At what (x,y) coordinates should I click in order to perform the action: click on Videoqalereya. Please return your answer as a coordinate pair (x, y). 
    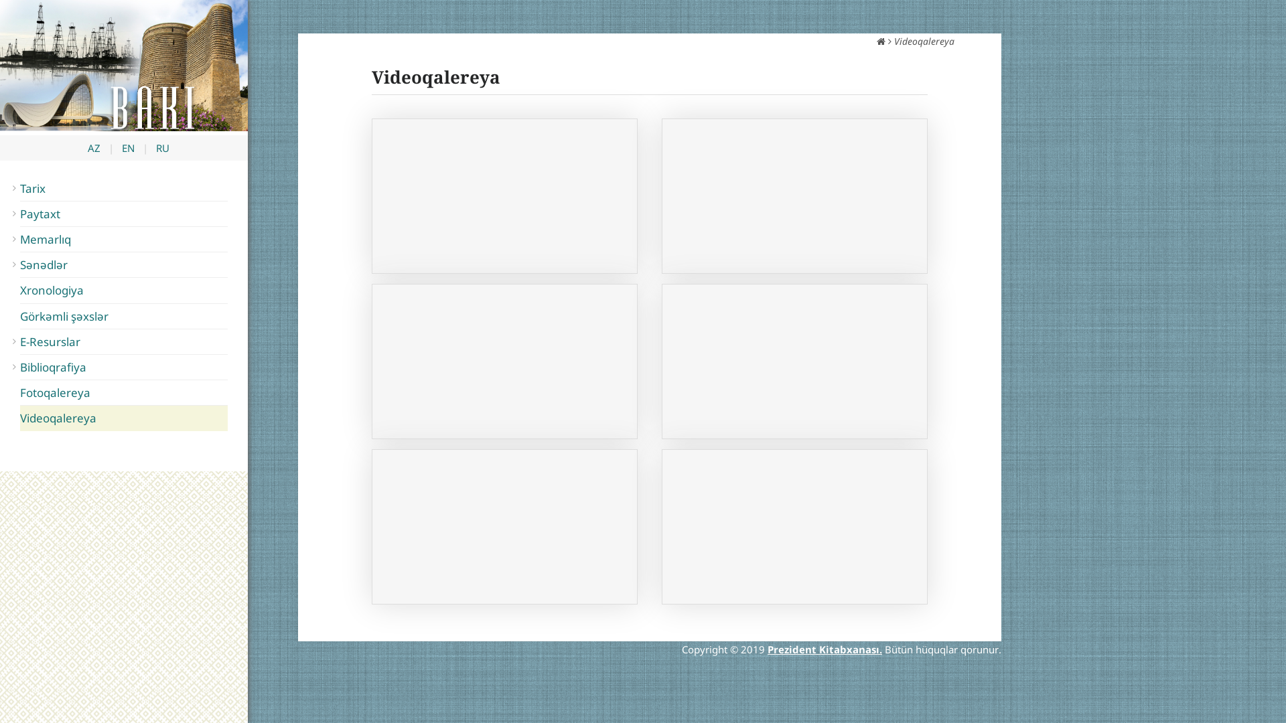
    Looking at the image, I should click on (124, 418).